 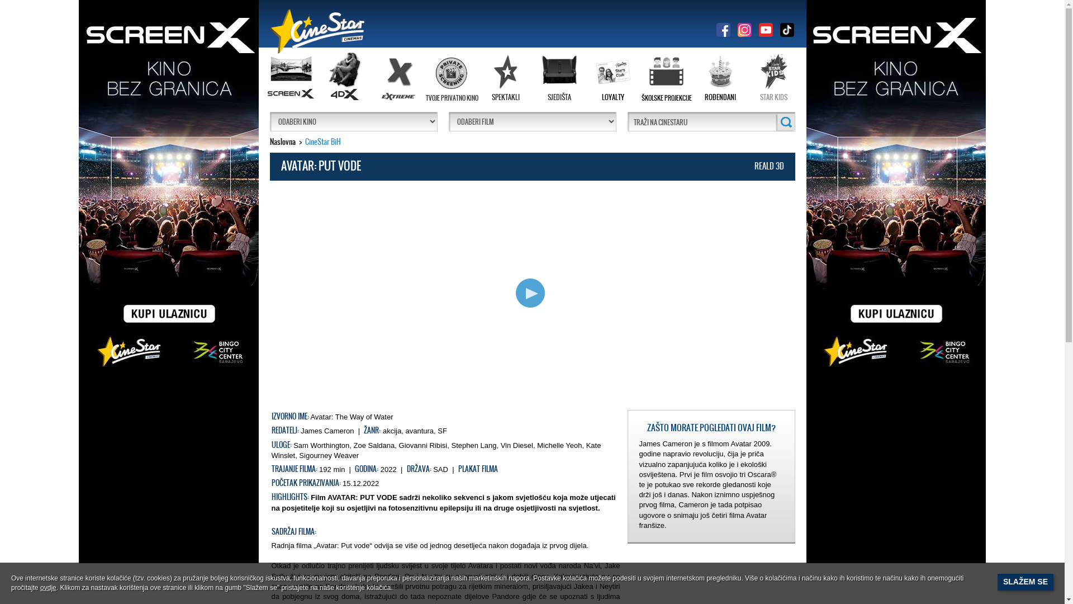 What do you see at coordinates (505, 79) in the screenshot?
I see `SPEKTAKLI` at bounding box center [505, 79].